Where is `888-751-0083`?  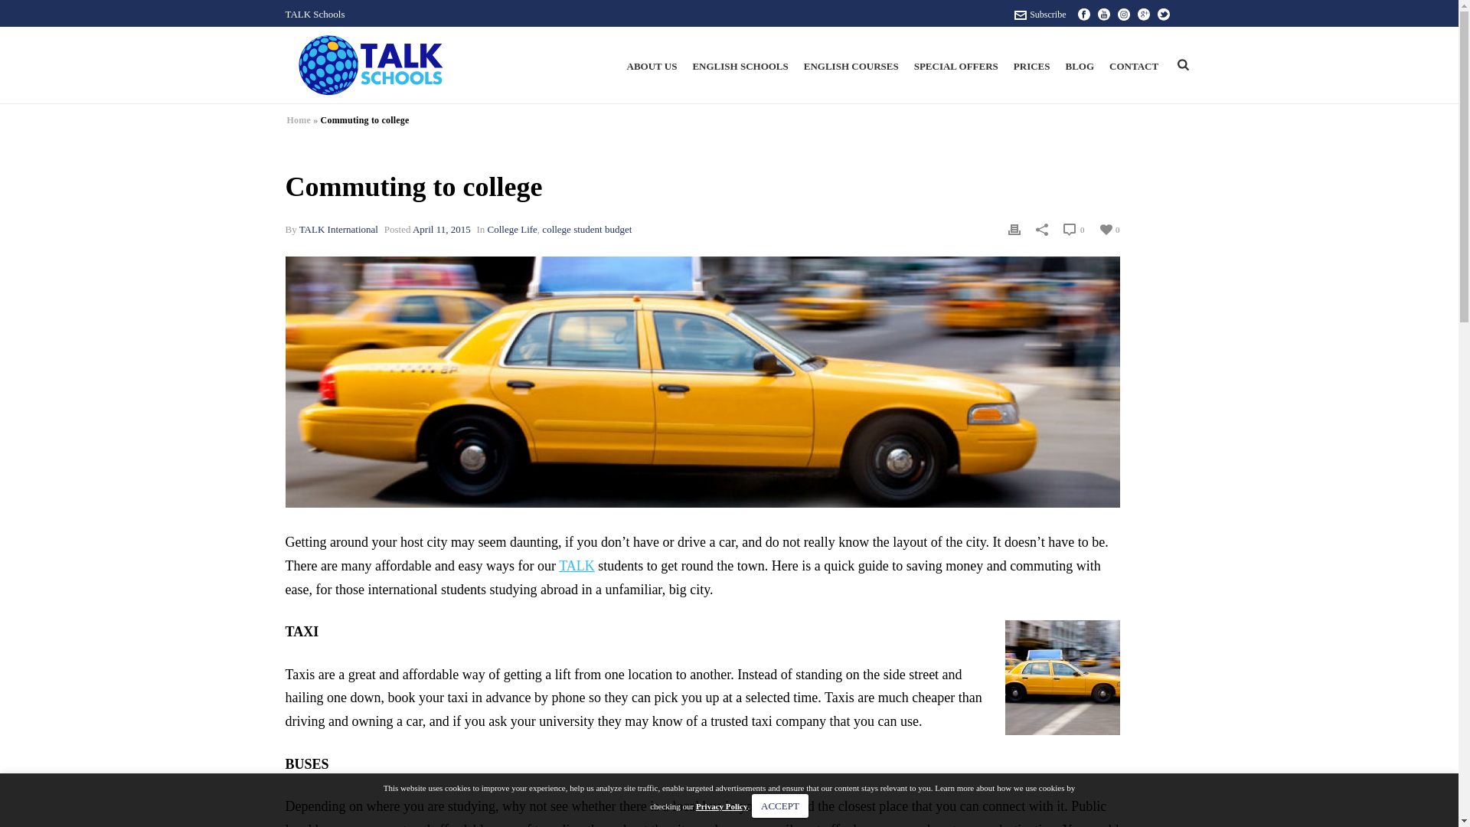 888-751-0083 is located at coordinates (1133, 40).